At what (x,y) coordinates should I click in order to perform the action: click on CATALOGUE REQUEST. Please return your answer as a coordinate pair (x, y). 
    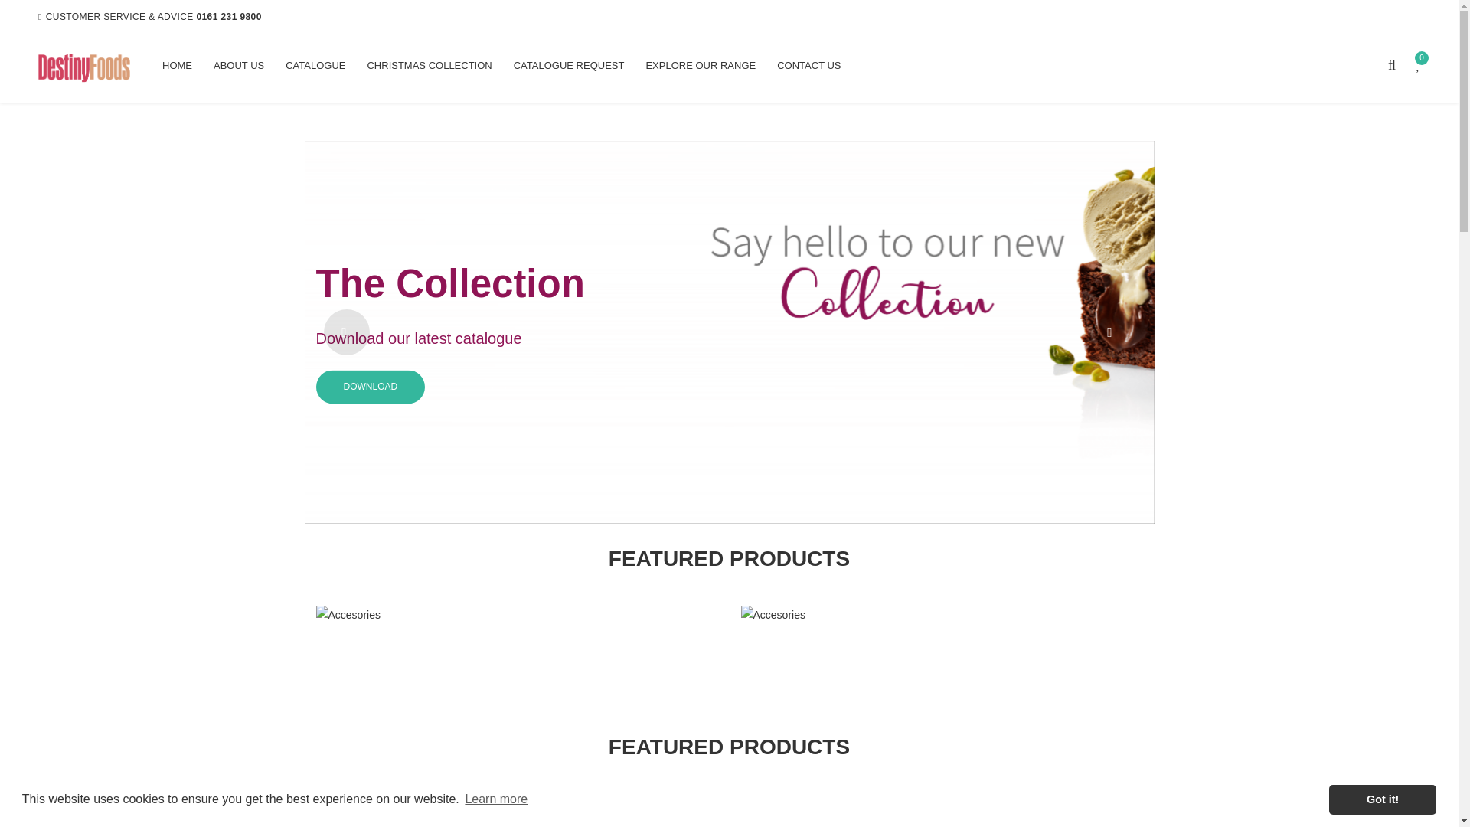
    Looking at the image, I should click on (568, 66).